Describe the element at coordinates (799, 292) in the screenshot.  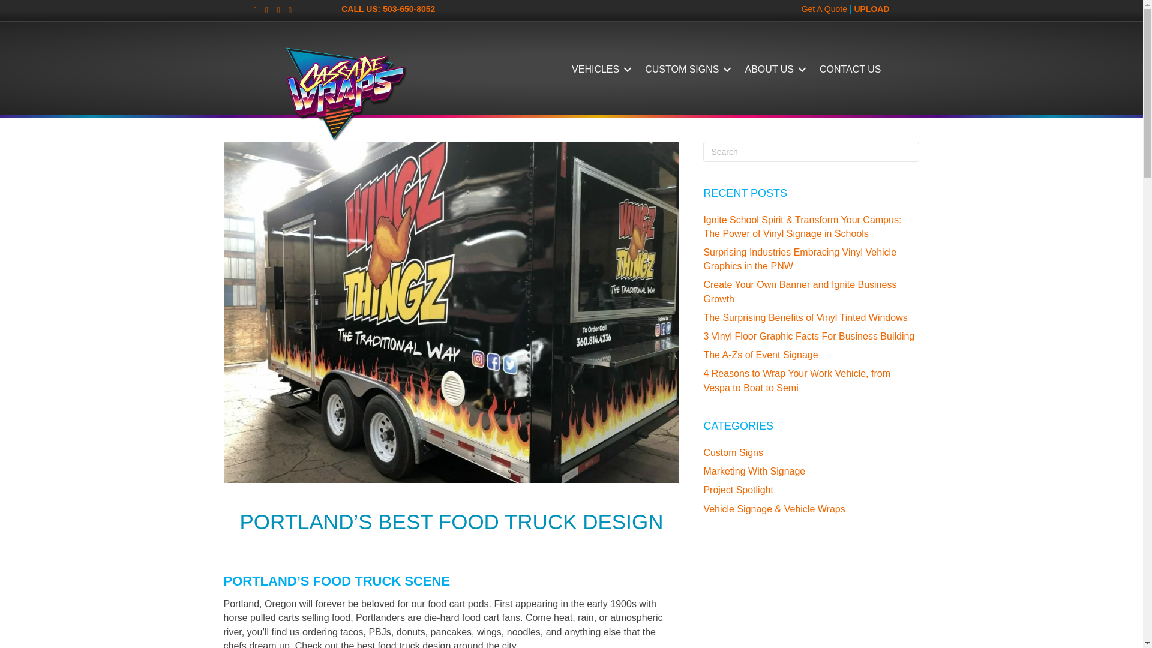
I see `Create Your Own Banner and Ignite Business Growth` at that location.